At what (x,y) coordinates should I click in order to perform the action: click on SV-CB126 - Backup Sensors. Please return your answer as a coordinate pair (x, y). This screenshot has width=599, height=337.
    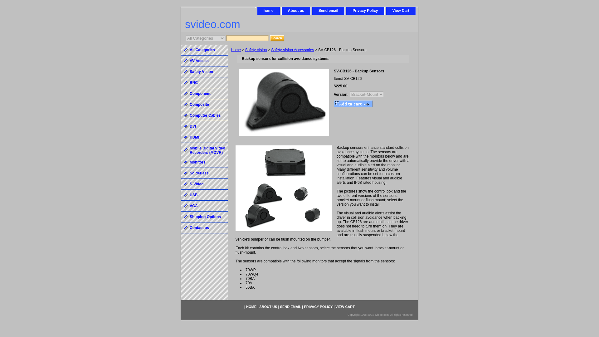
    Looking at the image, I should click on (283, 188).